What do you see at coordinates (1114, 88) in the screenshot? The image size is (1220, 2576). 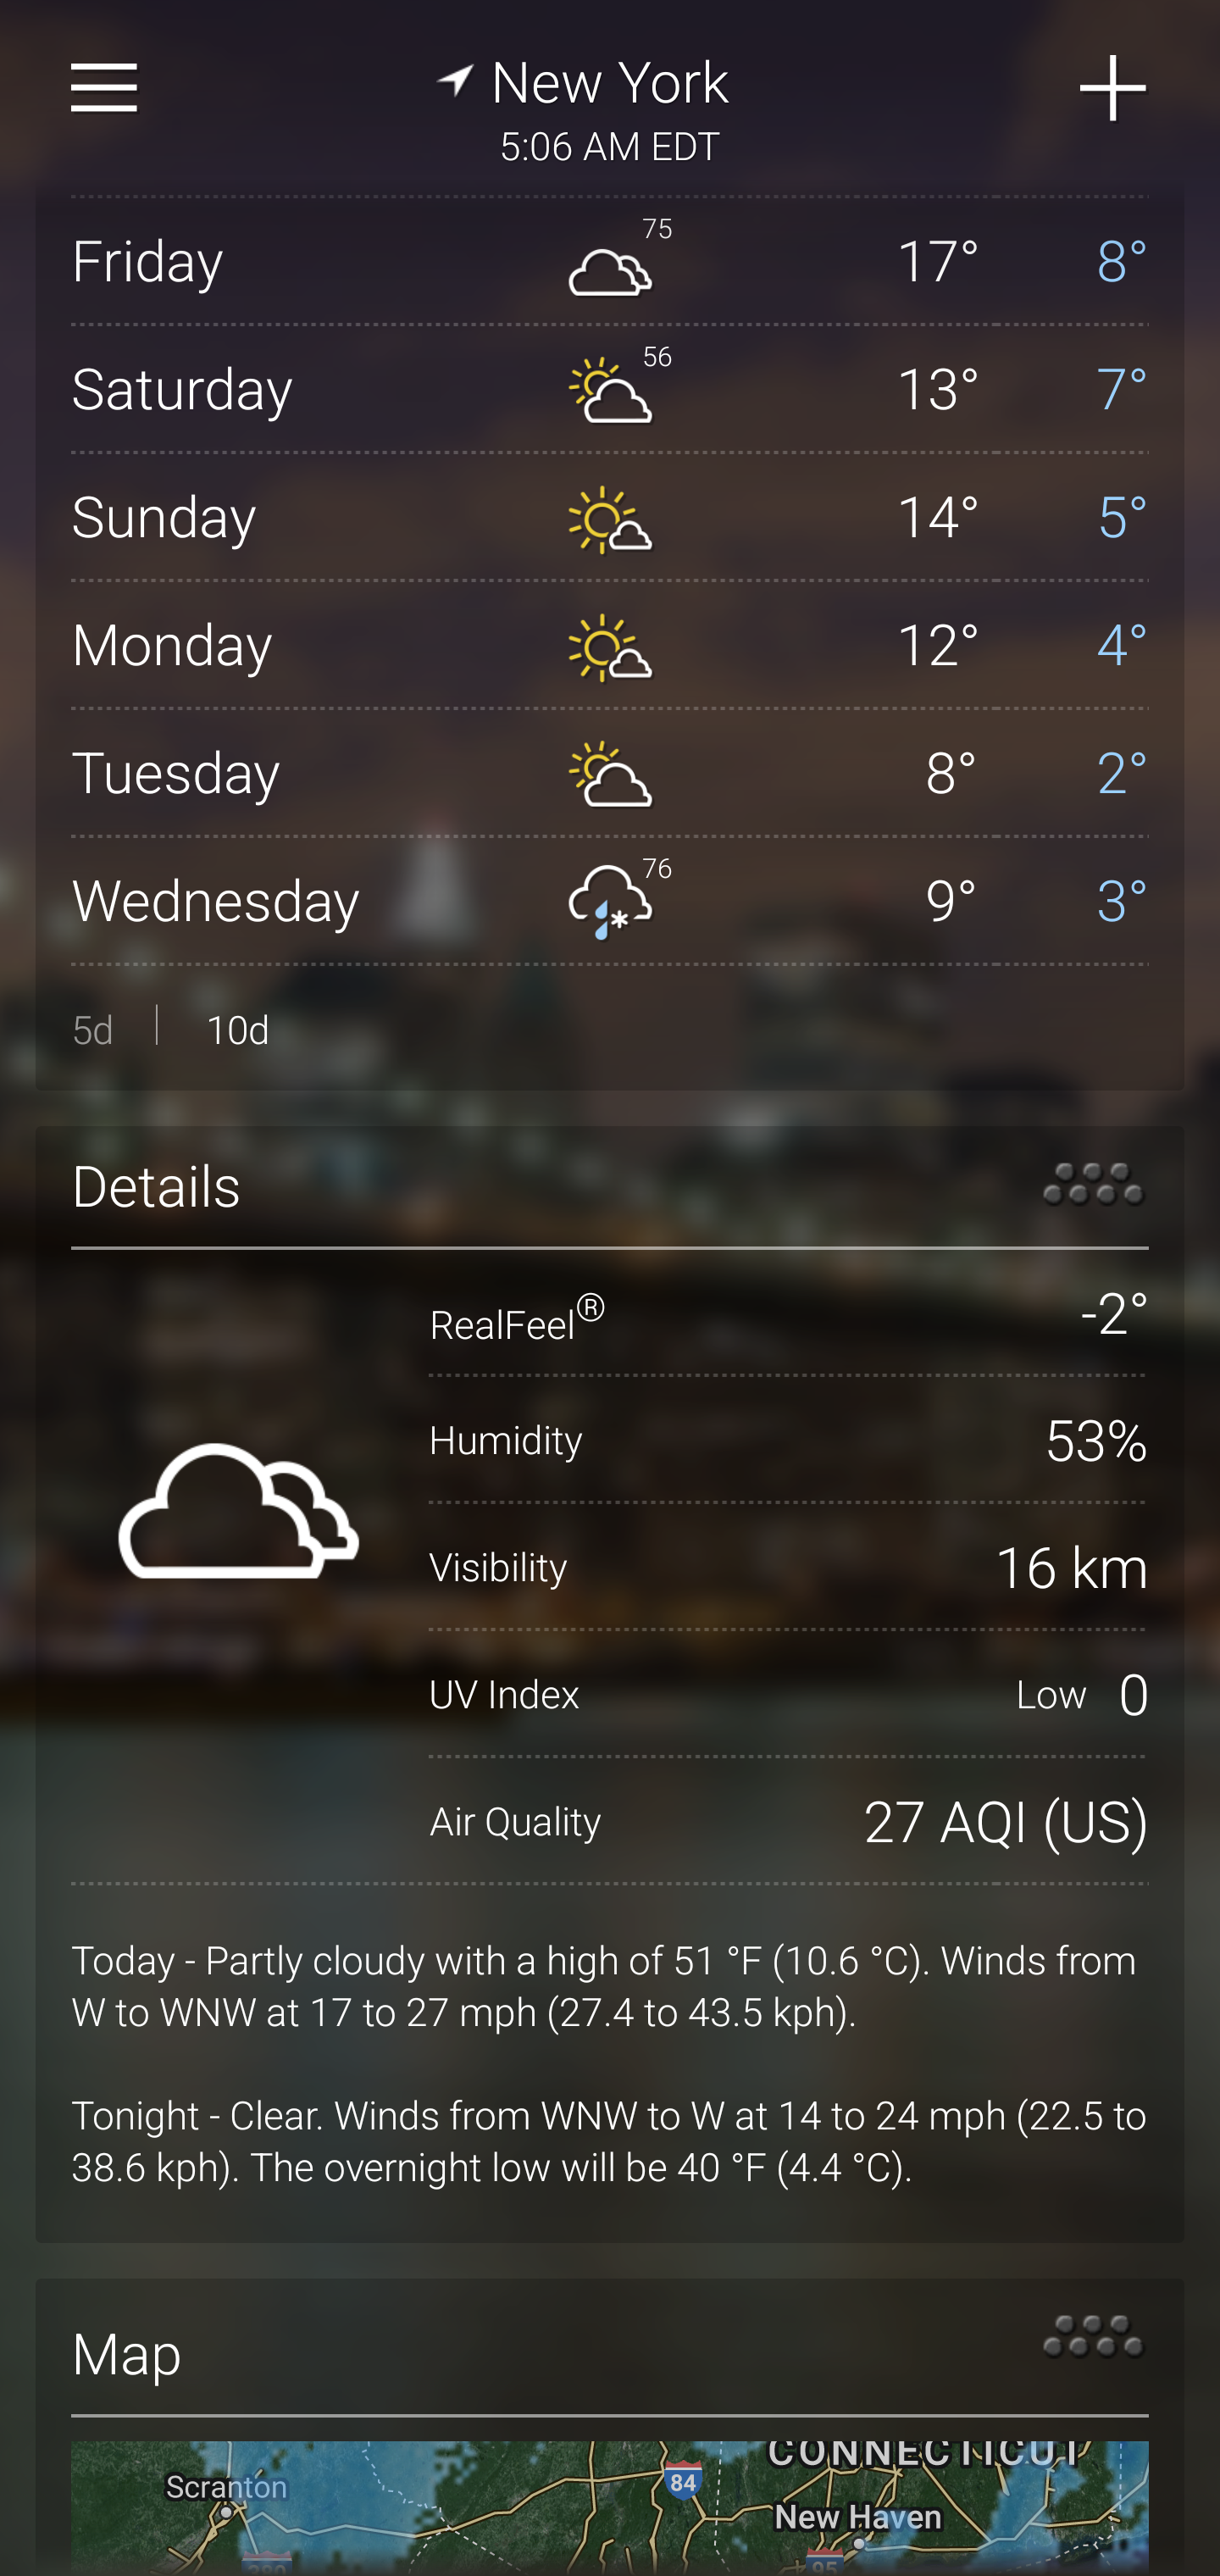 I see `Add City` at bounding box center [1114, 88].